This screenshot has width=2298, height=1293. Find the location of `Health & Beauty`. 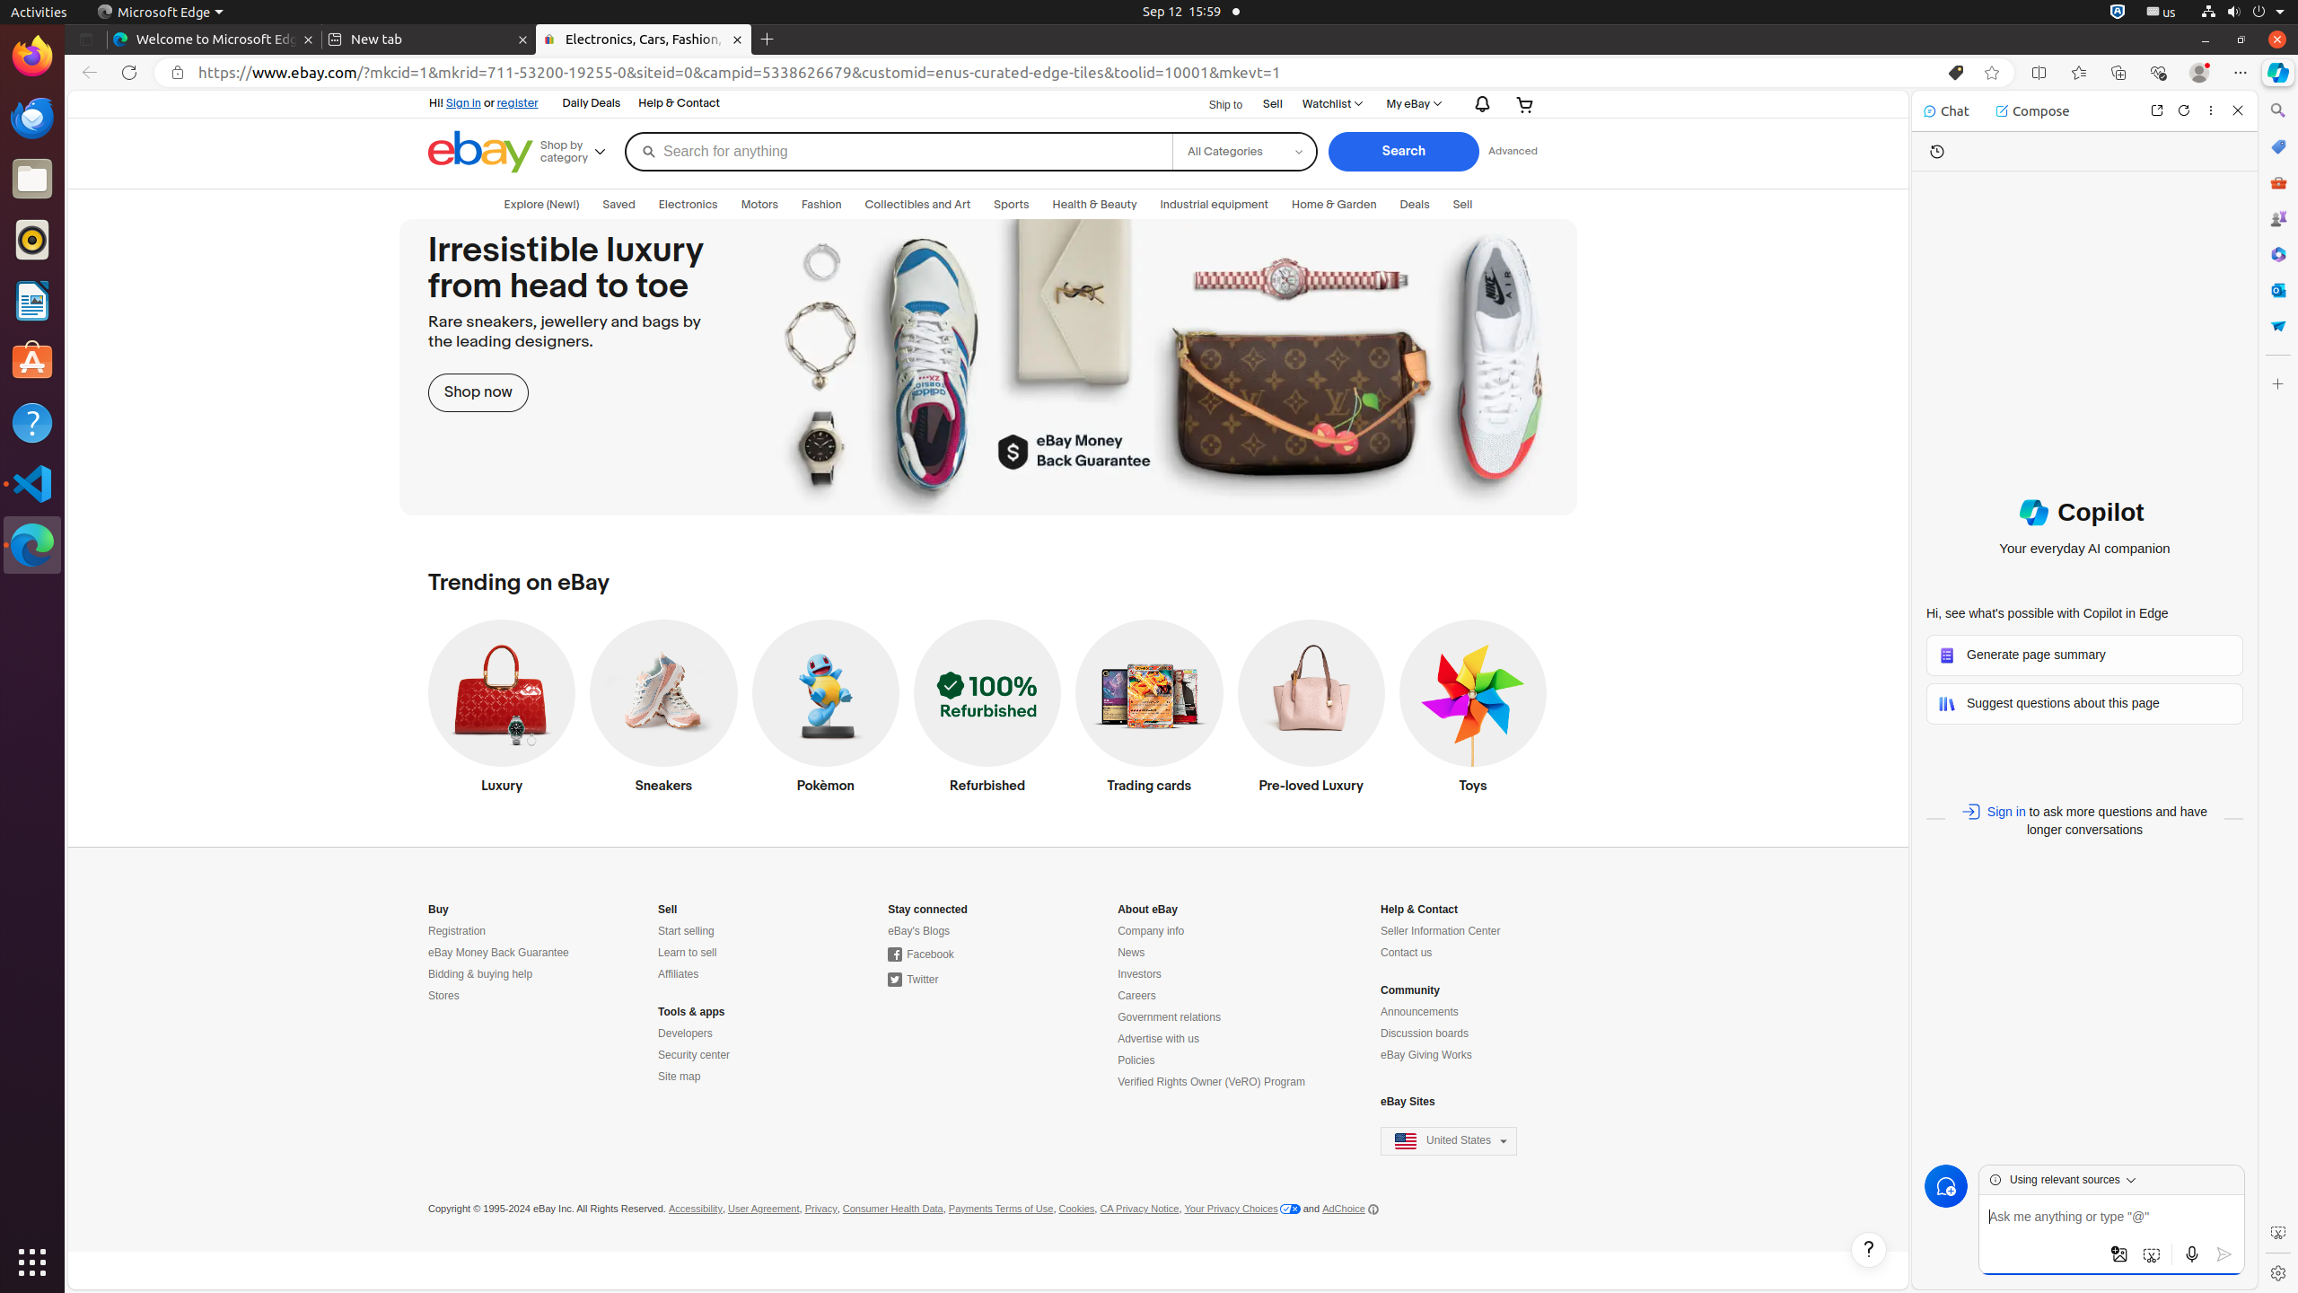

Health & Beauty is located at coordinates (1095, 205).